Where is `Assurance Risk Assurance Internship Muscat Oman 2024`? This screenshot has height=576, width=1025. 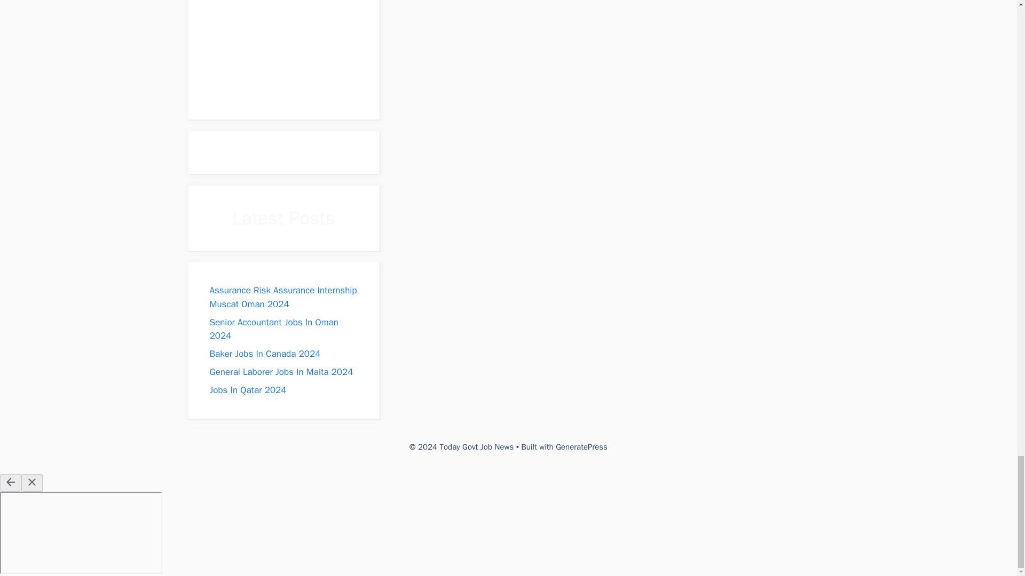 Assurance Risk Assurance Internship Muscat Oman 2024 is located at coordinates (283, 297).